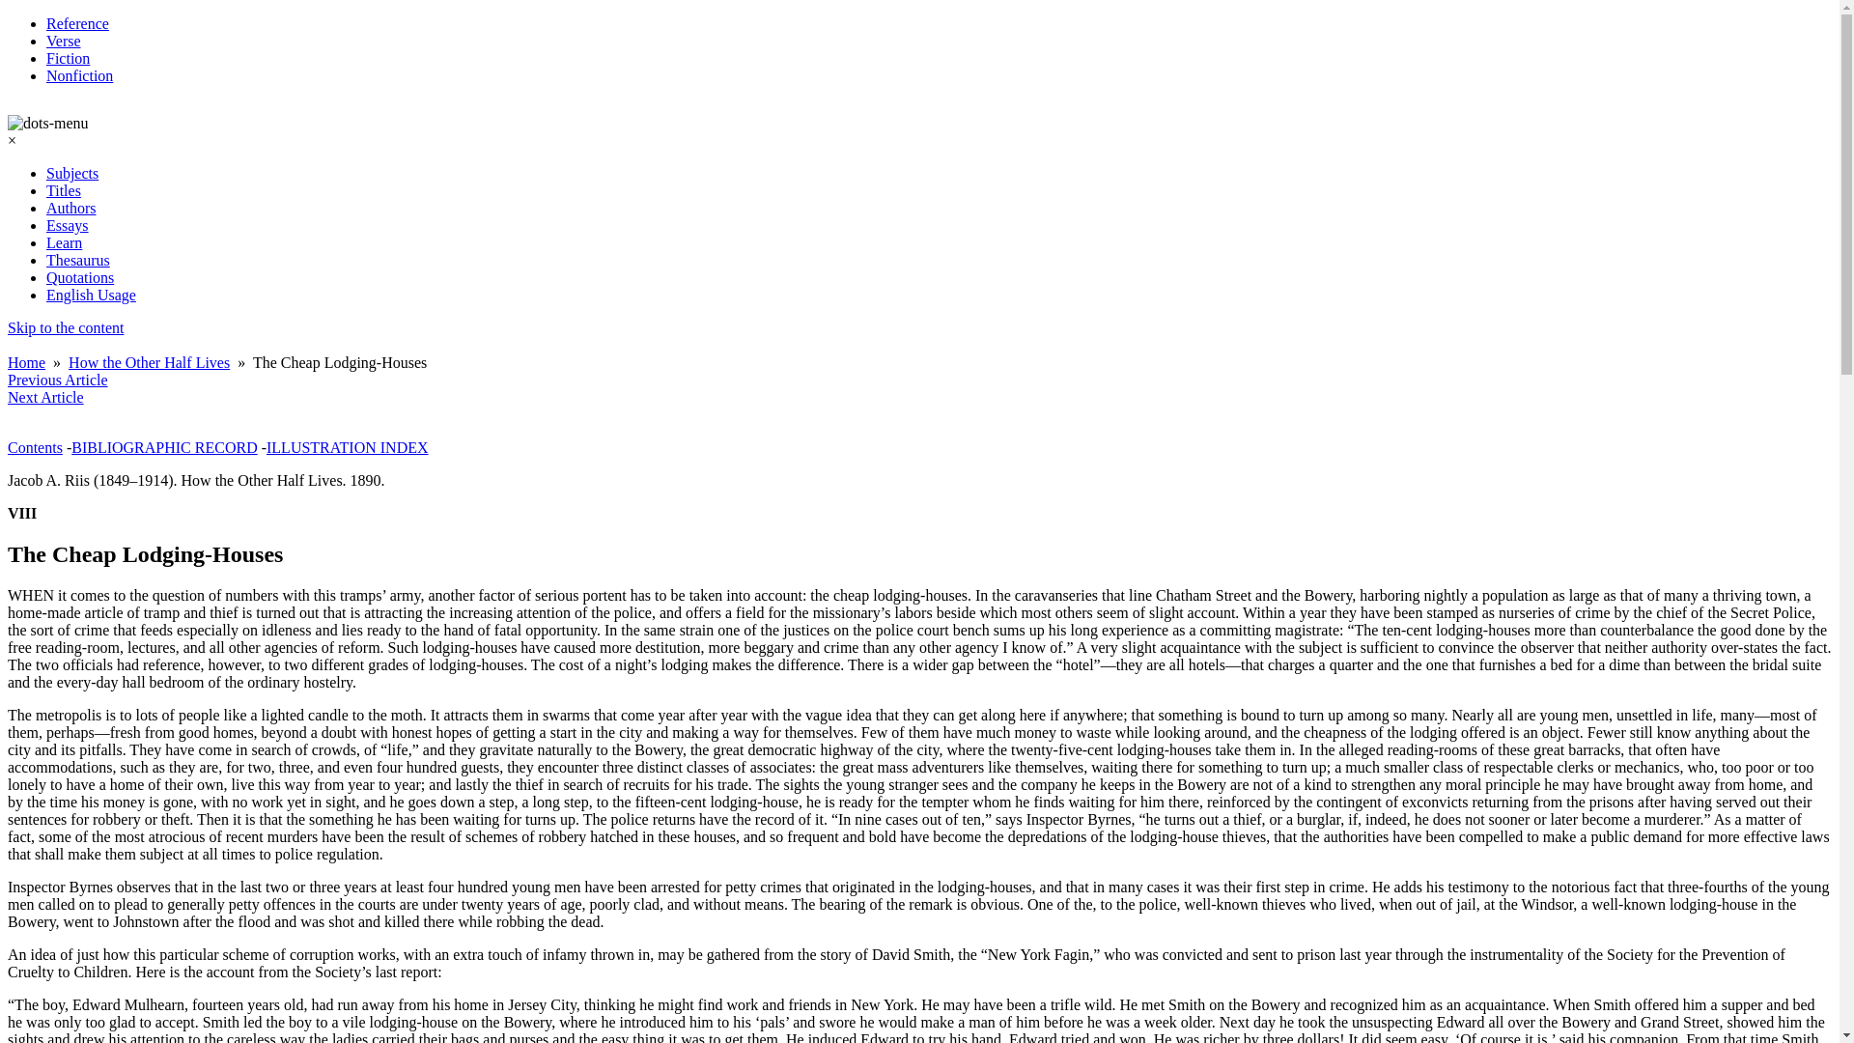 The width and height of the screenshot is (1854, 1043). What do you see at coordinates (44, 397) in the screenshot?
I see `Next Article` at bounding box center [44, 397].